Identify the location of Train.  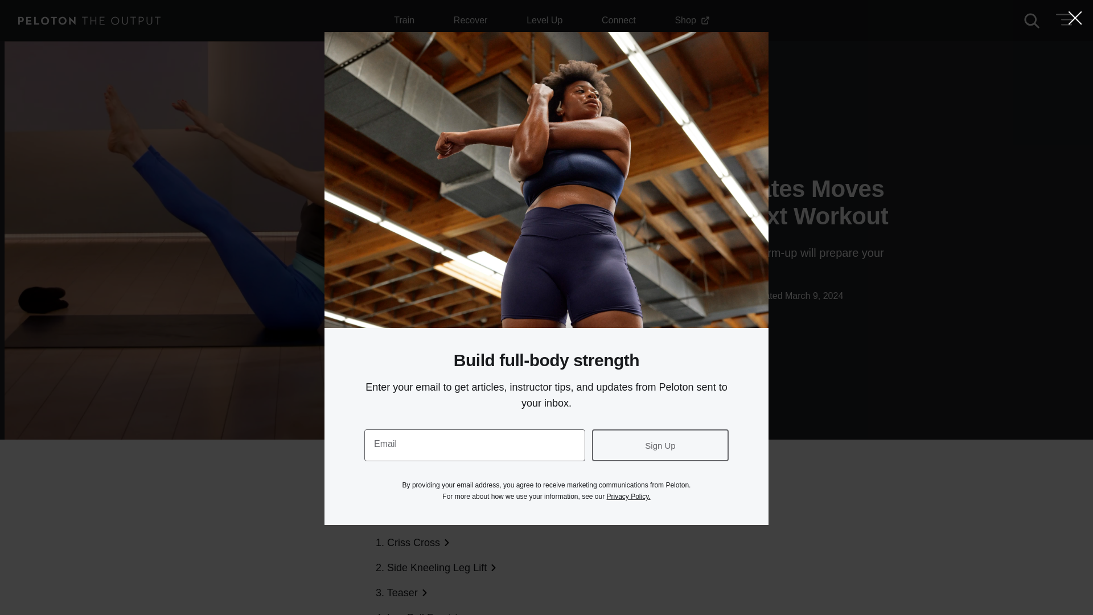
(609, 158).